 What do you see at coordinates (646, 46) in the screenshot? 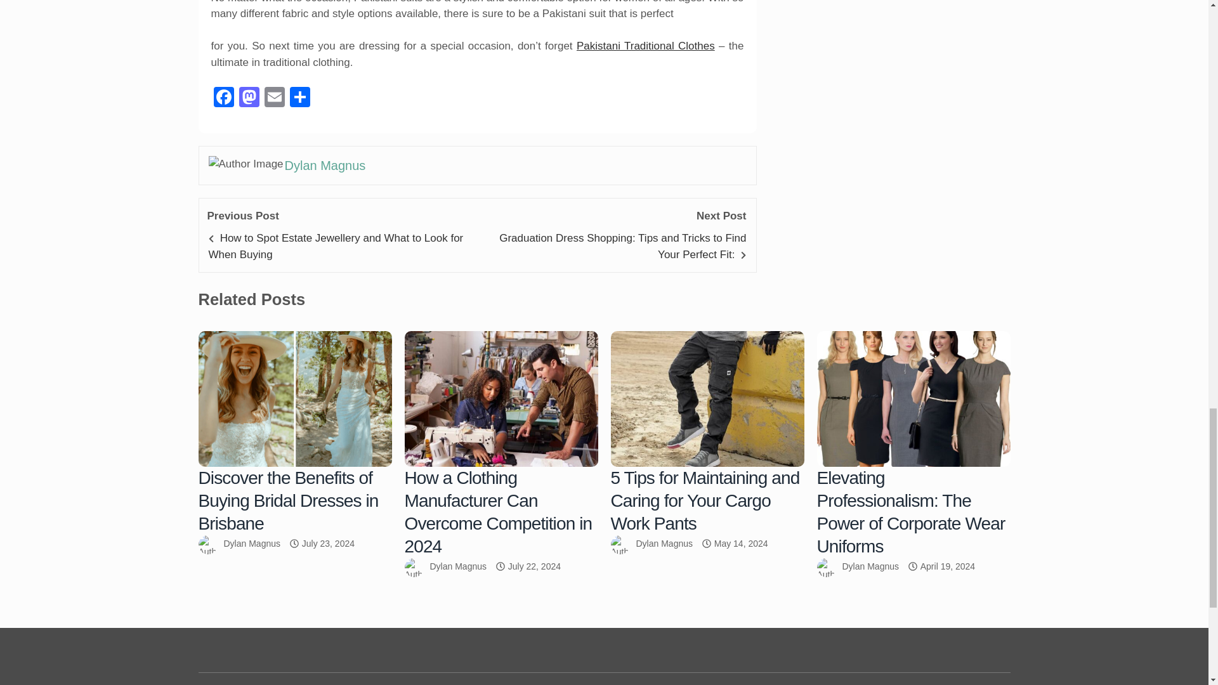
I see `Pakistani Traditional Clothes` at bounding box center [646, 46].